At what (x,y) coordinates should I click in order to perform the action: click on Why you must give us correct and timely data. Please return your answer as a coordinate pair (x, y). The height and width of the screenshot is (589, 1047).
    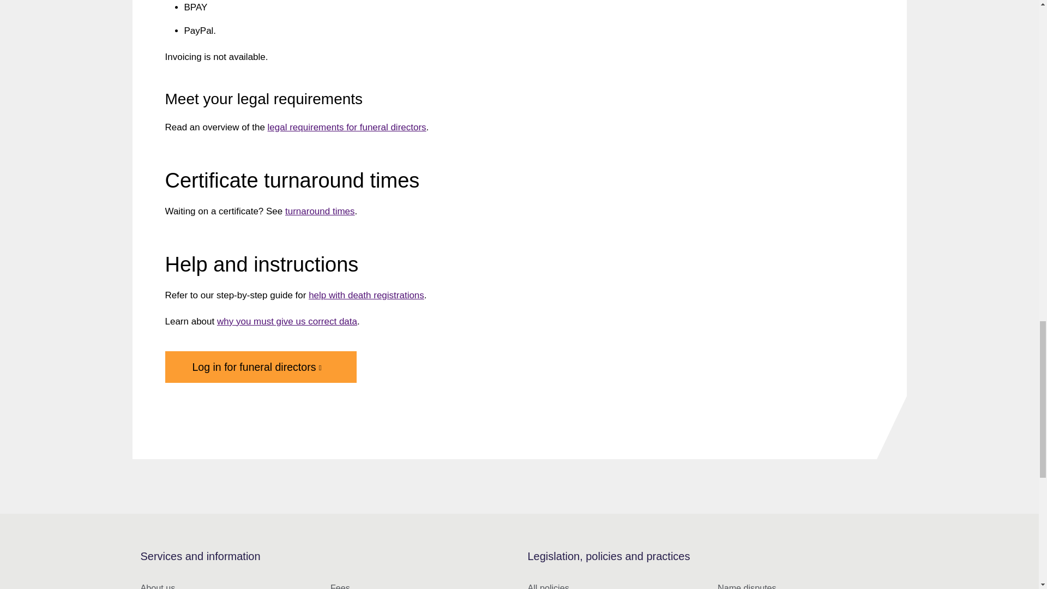
    Looking at the image, I should click on (287, 321).